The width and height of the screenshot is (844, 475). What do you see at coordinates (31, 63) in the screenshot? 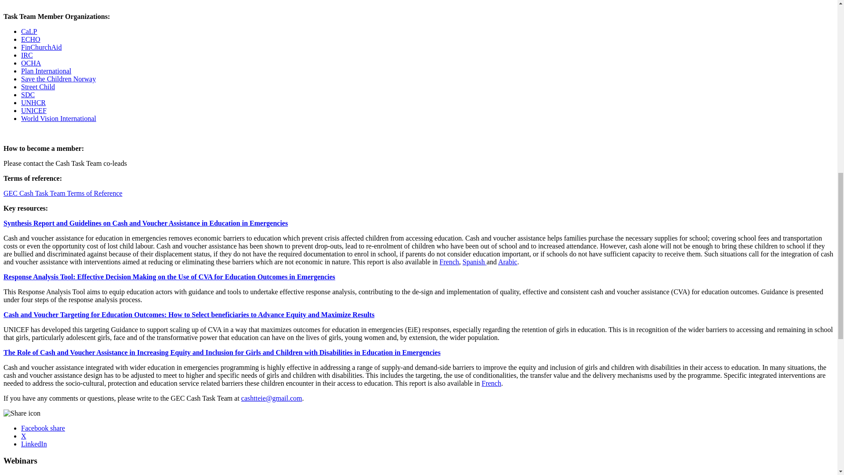
I see `OCHA` at bounding box center [31, 63].